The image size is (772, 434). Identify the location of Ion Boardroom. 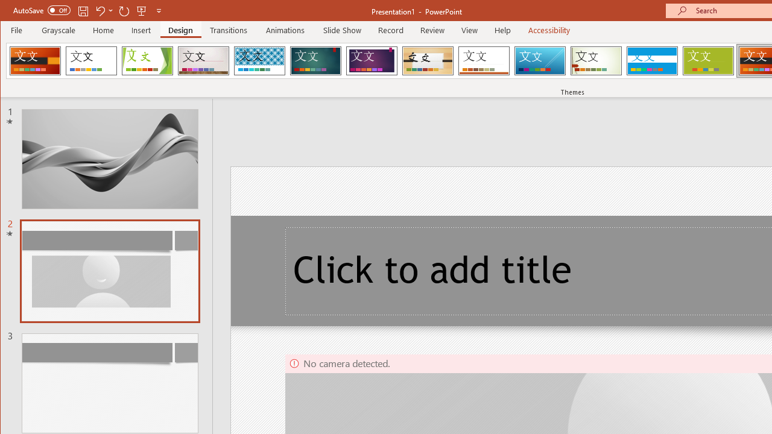
(372, 60).